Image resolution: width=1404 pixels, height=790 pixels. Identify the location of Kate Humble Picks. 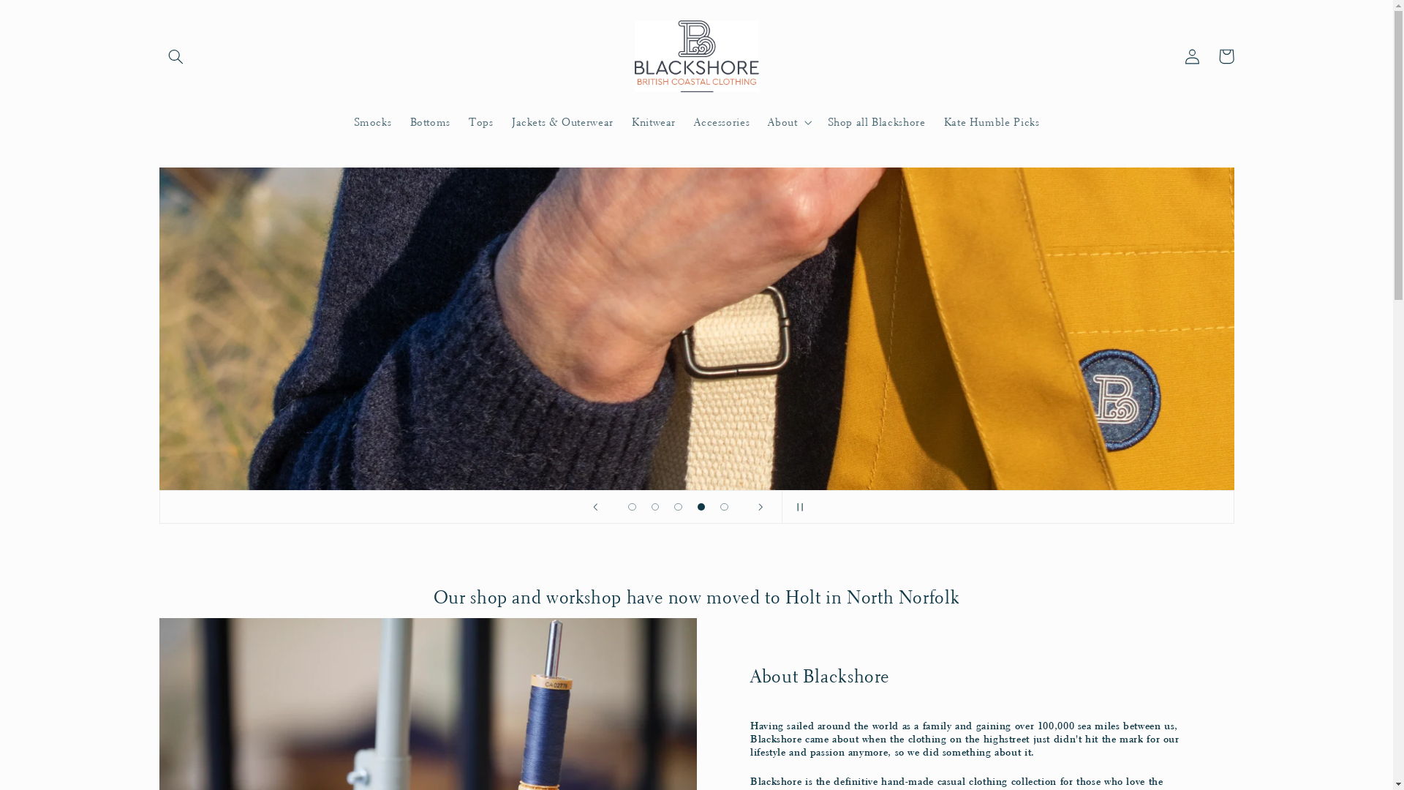
(992, 122).